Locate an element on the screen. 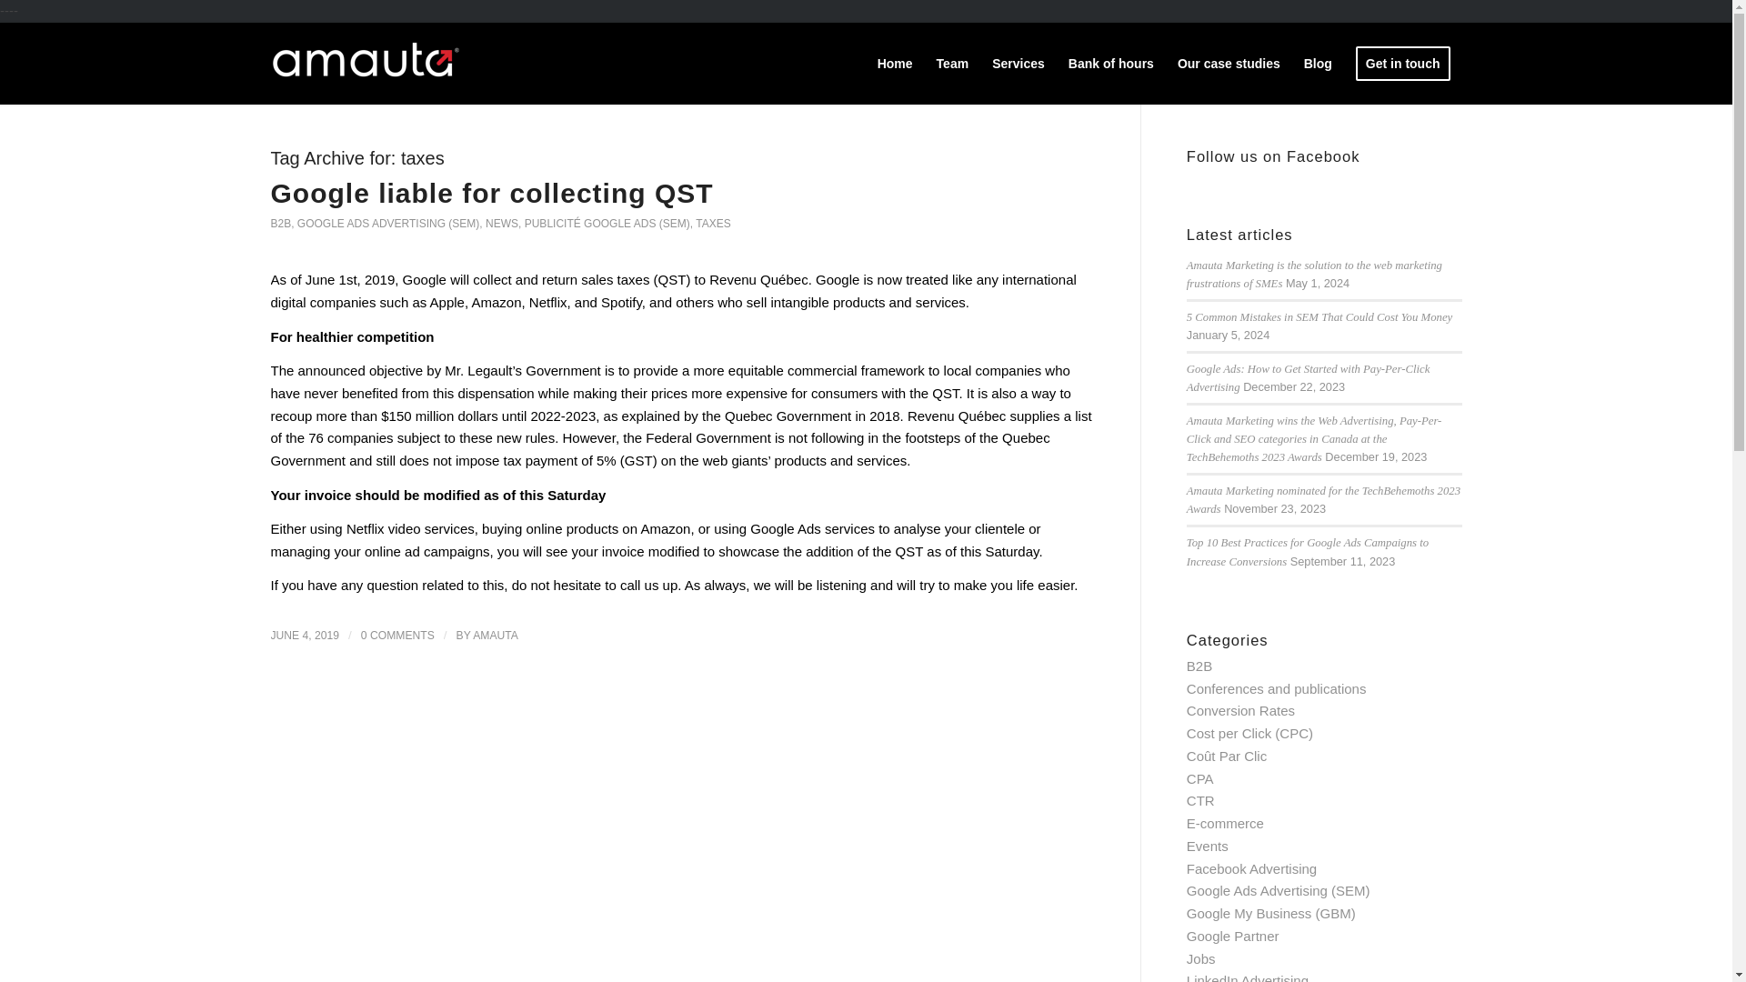 This screenshot has width=1746, height=982. Google liable for collecting QST is located at coordinates (492, 193).